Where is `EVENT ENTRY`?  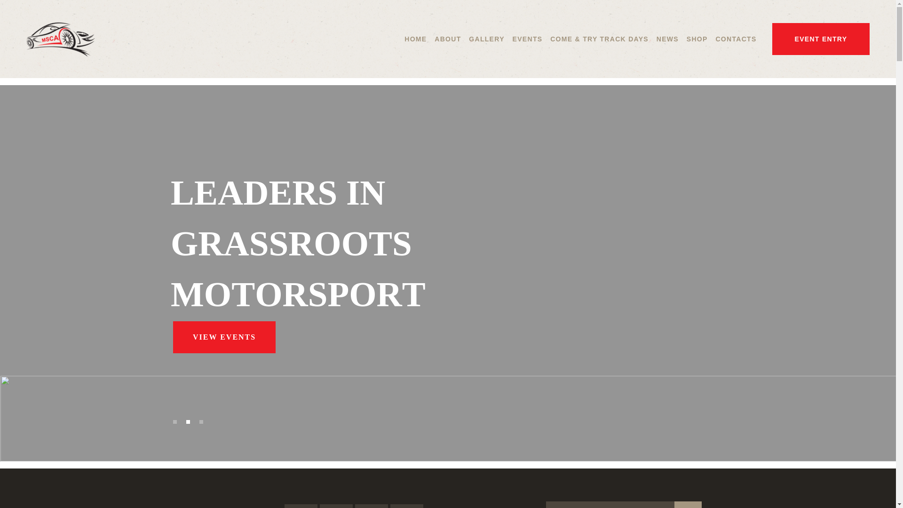 EVENT ENTRY is located at coordinates (821, 40).